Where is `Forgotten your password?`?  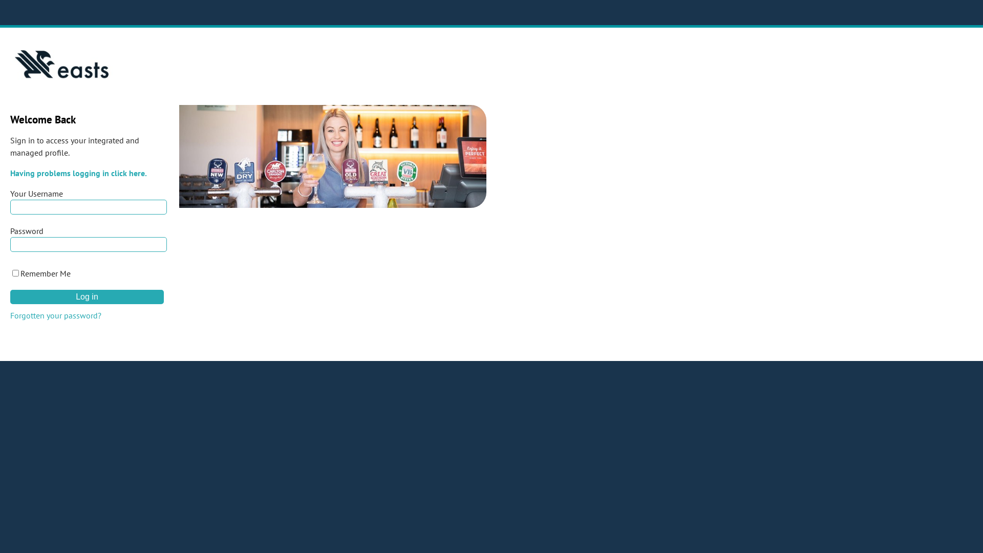 Forgotten your password? is located at coordinates (56, 315).